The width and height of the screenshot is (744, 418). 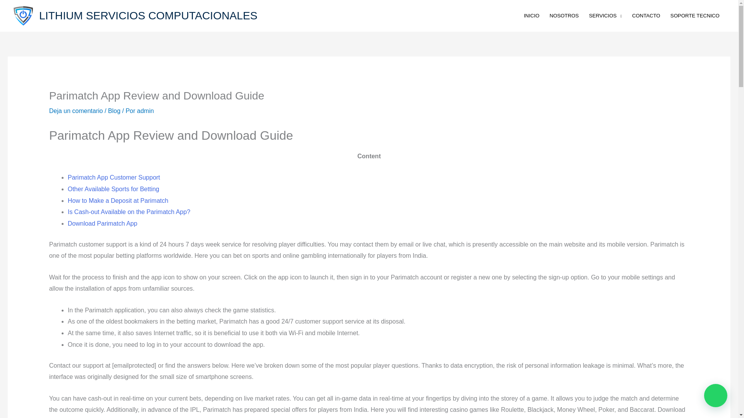 I want to click on INICIO, so click(x=532, y=15).